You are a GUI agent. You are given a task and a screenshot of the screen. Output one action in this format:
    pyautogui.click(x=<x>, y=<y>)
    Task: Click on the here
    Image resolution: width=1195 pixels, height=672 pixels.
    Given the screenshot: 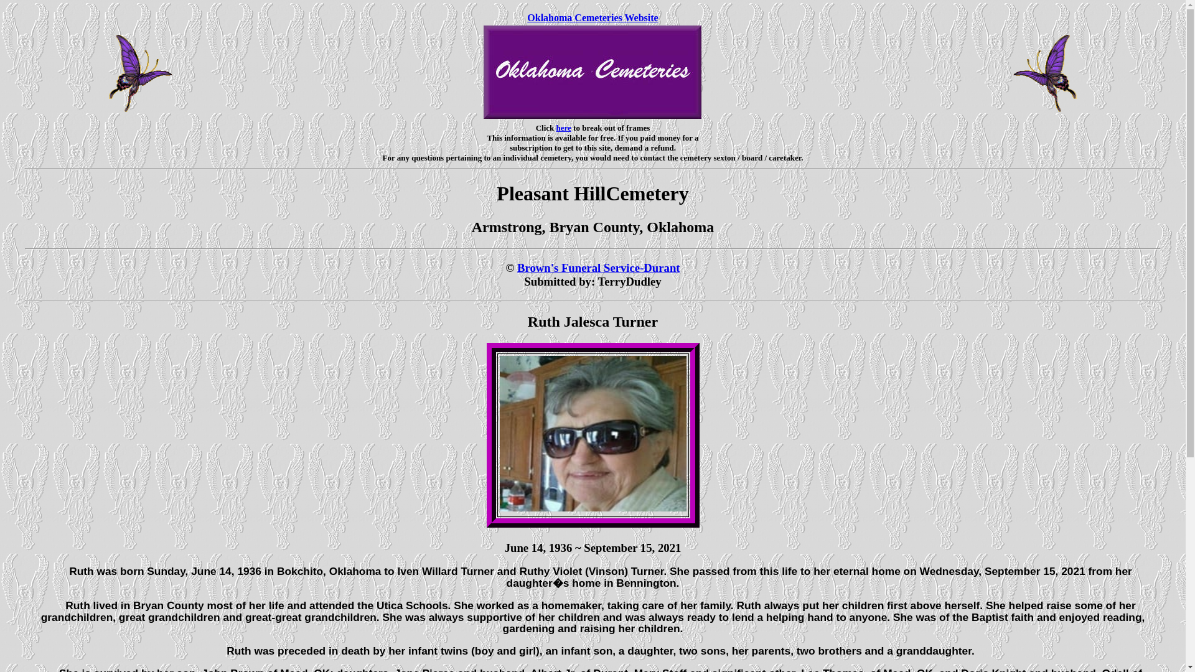 What is the action you would take?
    pyautogui.click(x=564, y=127)
    